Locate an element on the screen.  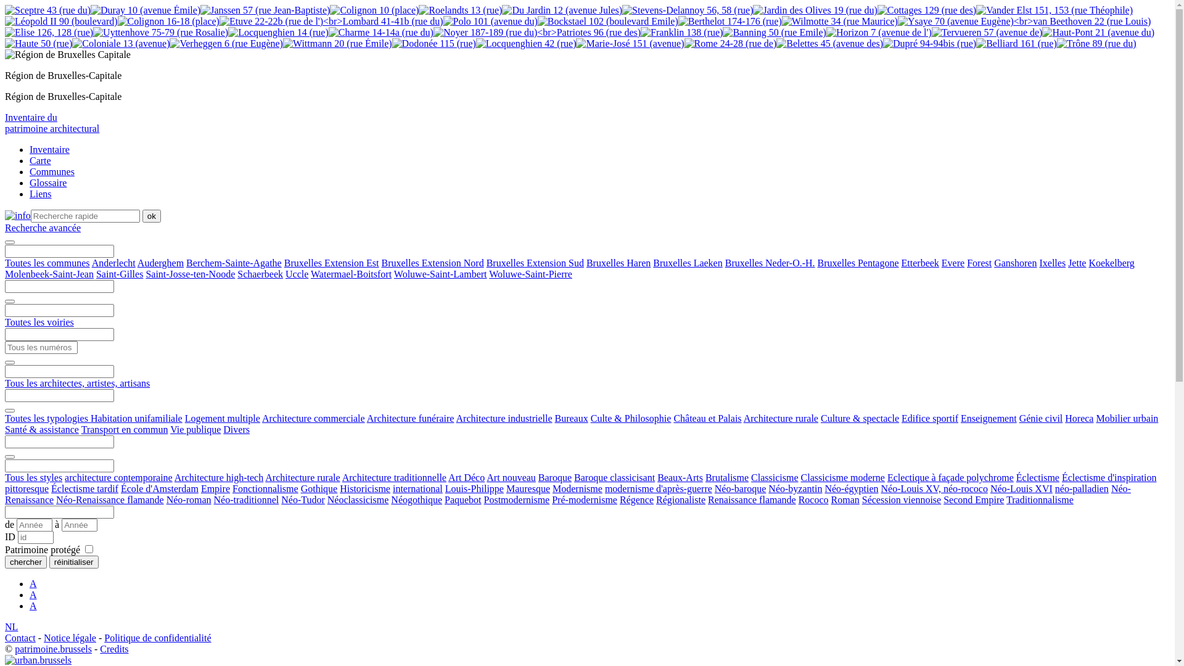
Saint-Gilles is located at coordinates (120, 274).